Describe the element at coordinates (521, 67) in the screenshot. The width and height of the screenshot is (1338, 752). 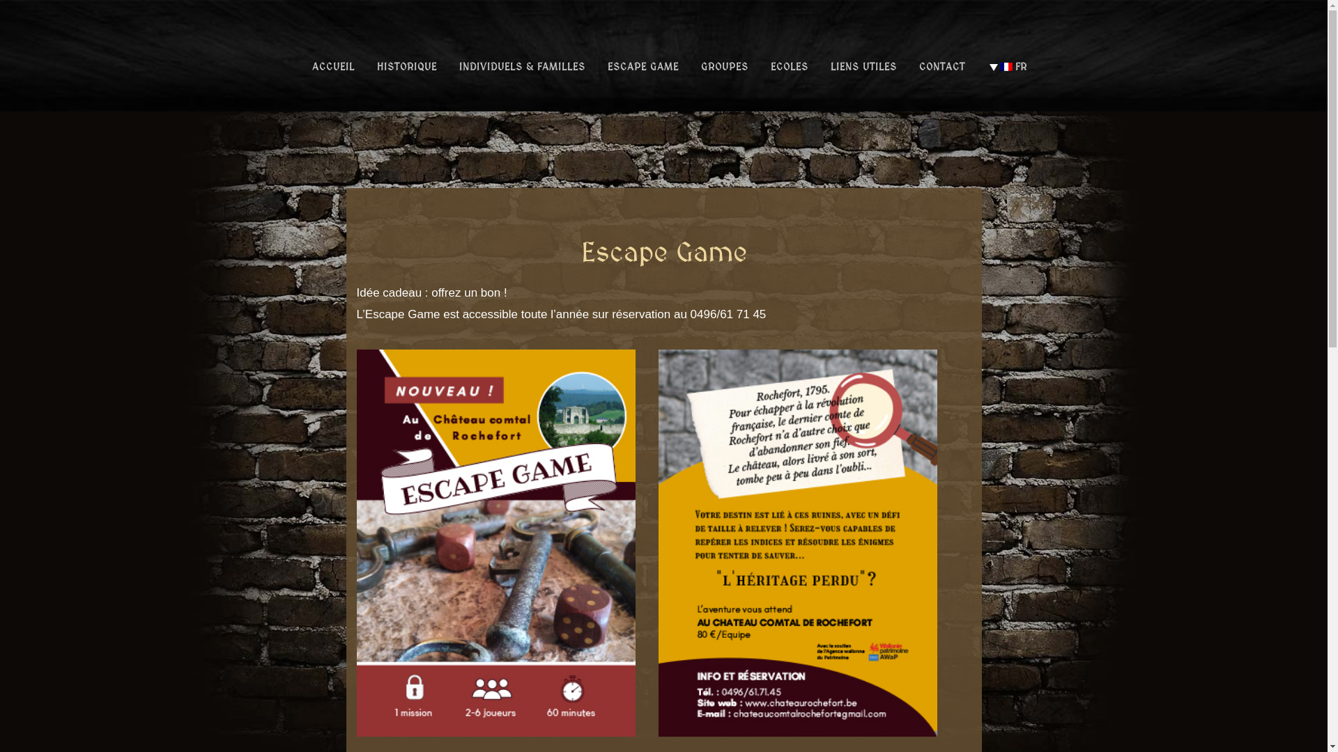
I see `INDIVIDUELS & FAMILLES` at that location.